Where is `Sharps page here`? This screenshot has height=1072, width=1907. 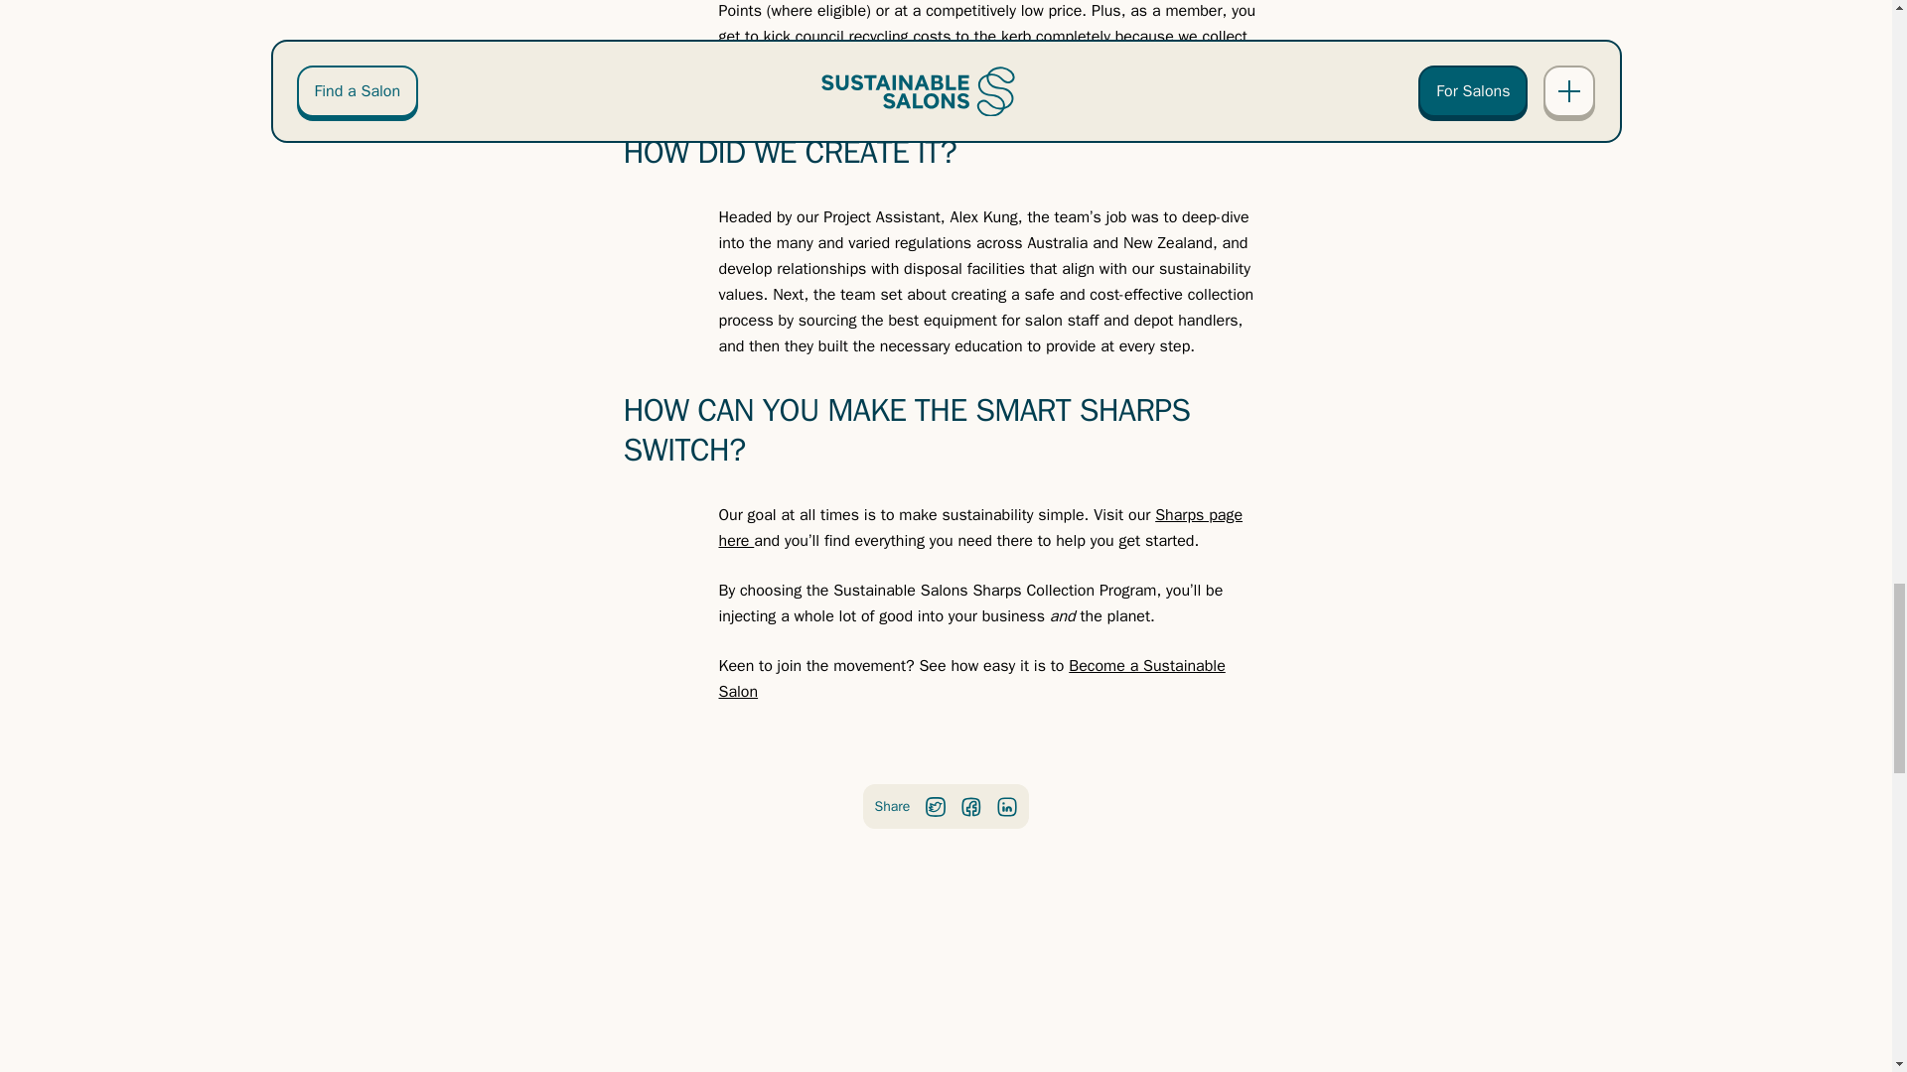 Sharps page here is located at coordinates (980, 528).